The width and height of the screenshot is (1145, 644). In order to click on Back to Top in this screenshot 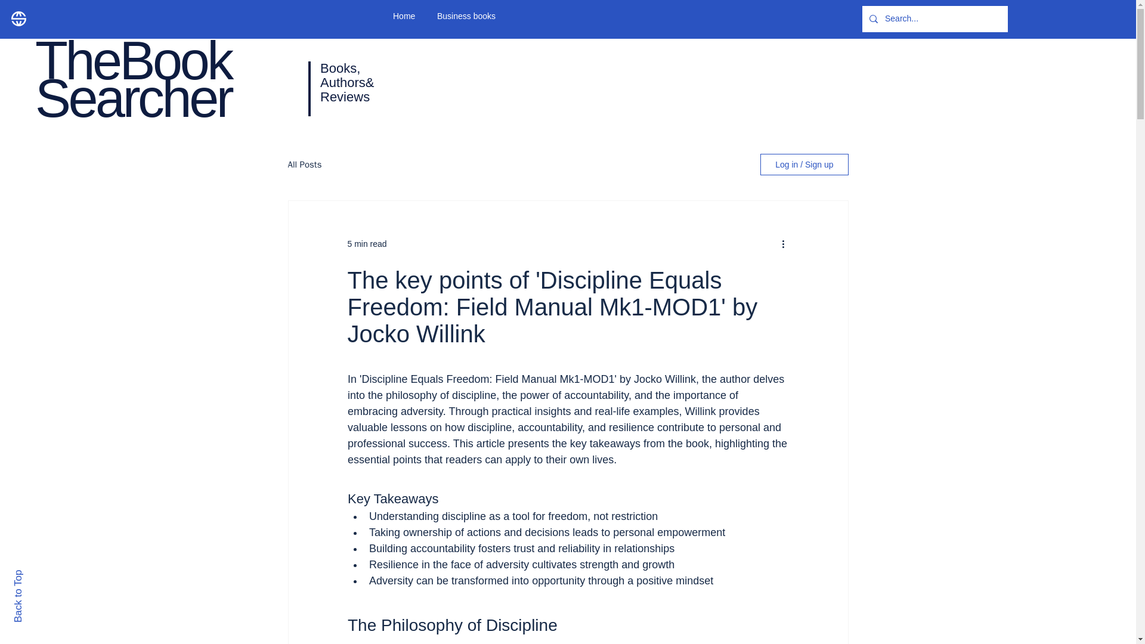, I will do `click(39, 575)`.